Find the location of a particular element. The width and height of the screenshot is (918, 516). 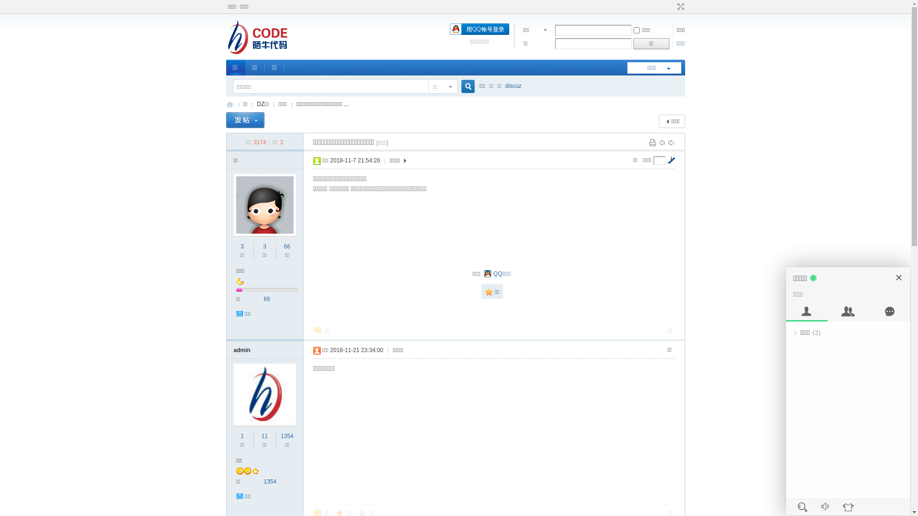

discuz is located at coordinates (514, 86).